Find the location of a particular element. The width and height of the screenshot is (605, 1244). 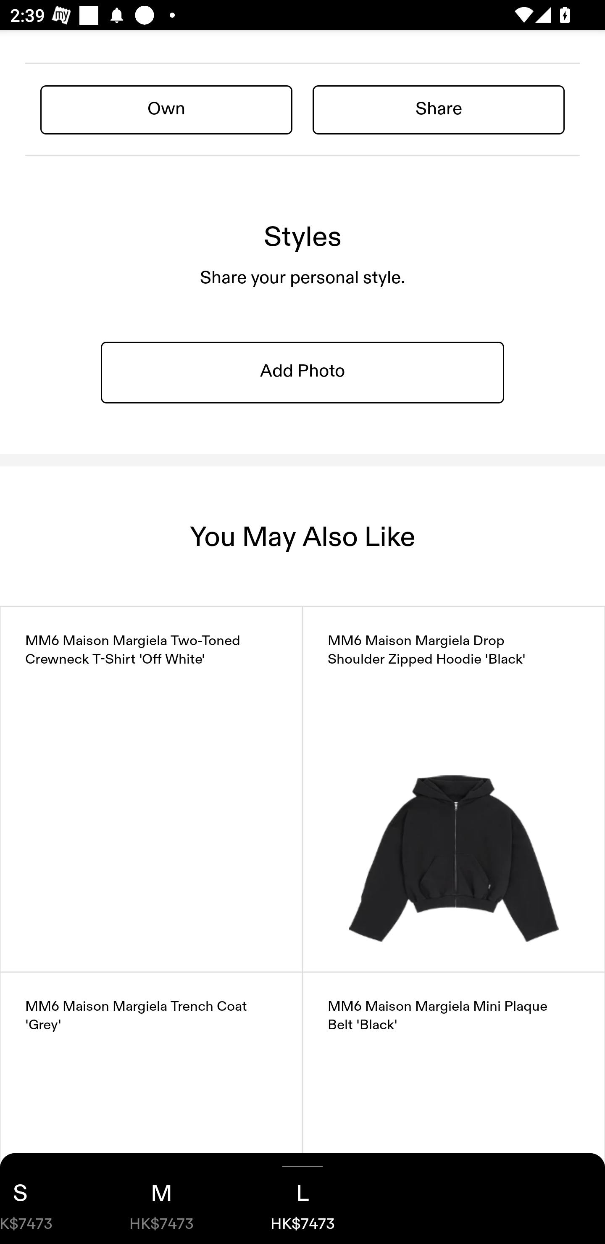

MM6 Maison Margiela Trench Coat 'Grey' is located at coordinates (151, 1108).